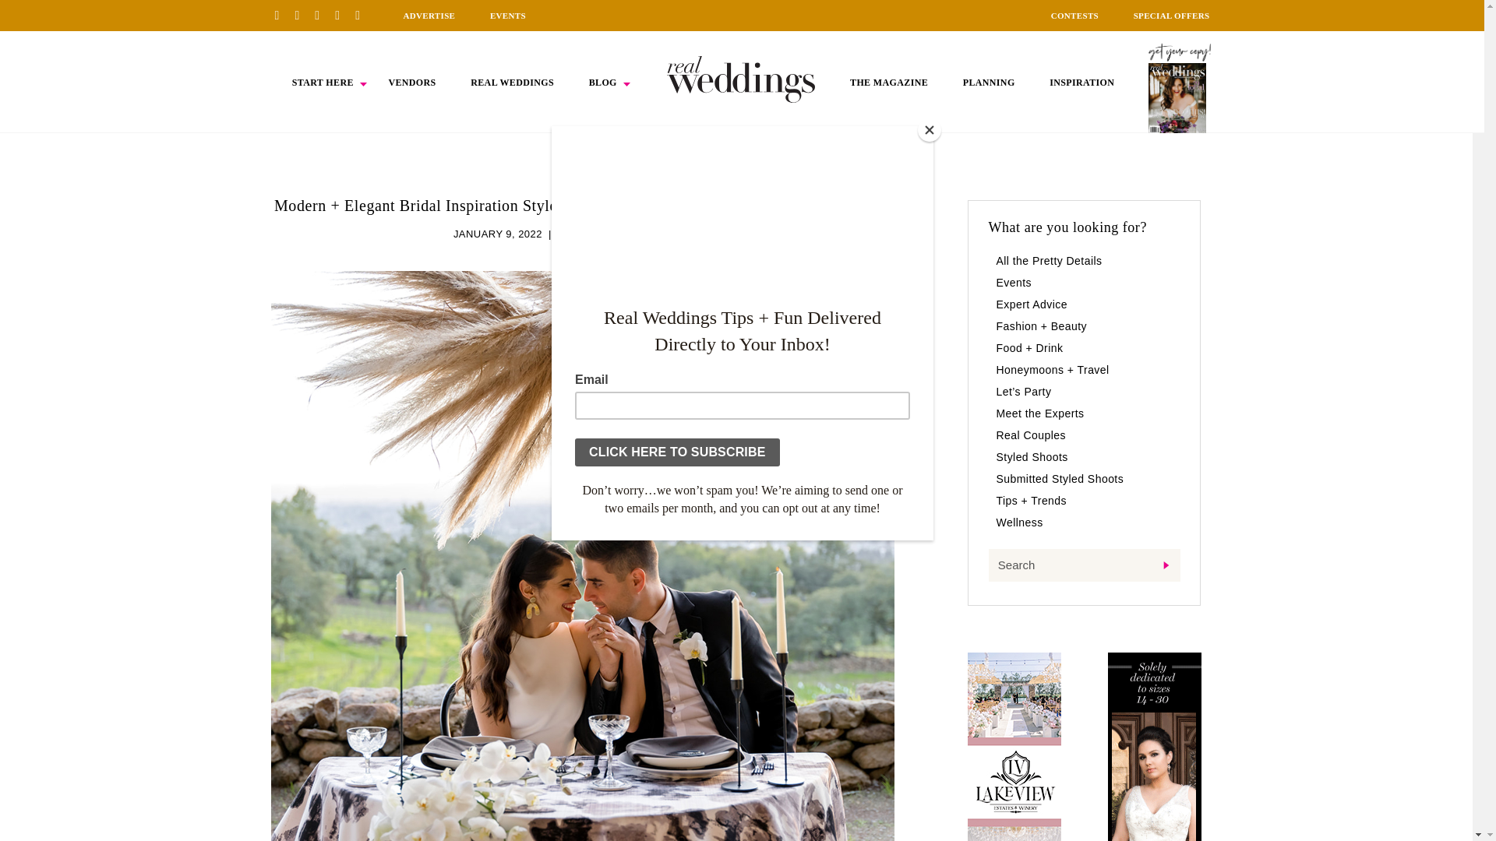 The width and height of the screenshot is (1496, 841). I want to click on ADVERTISE, so click(429, 16).